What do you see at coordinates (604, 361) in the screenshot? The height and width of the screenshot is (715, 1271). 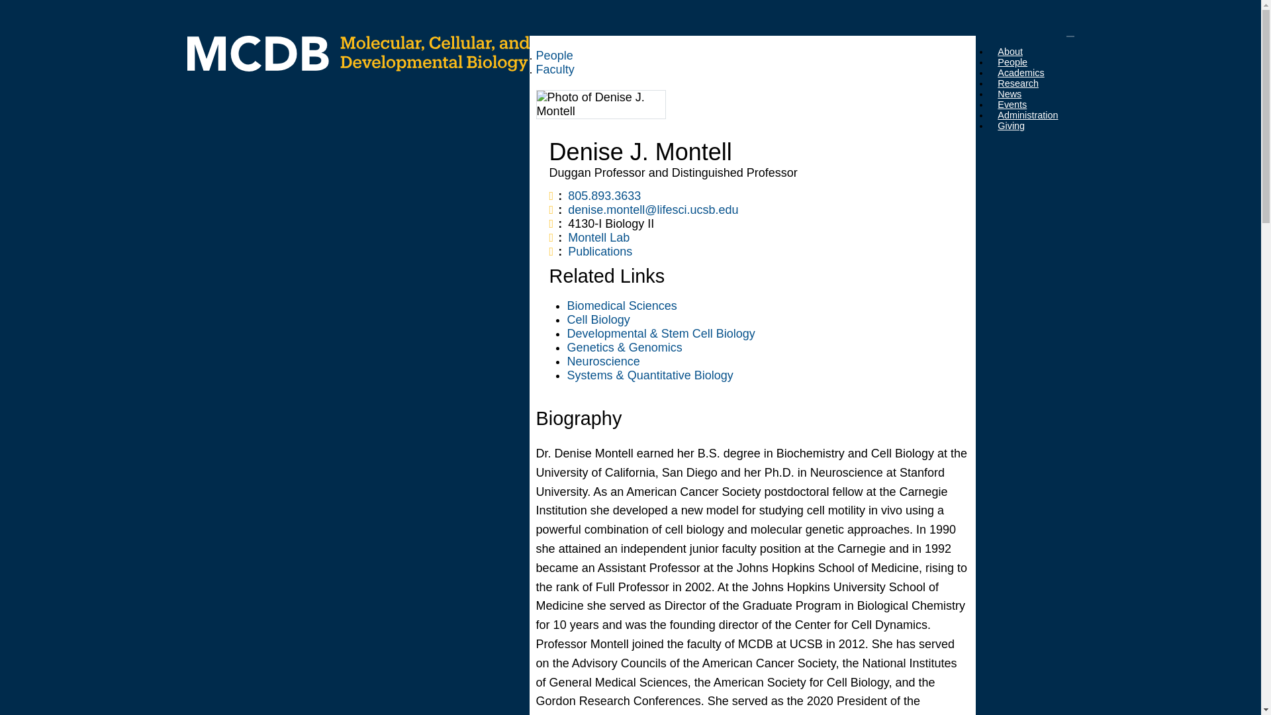 I see `Neuroscience` at bounding box center [604, 361].